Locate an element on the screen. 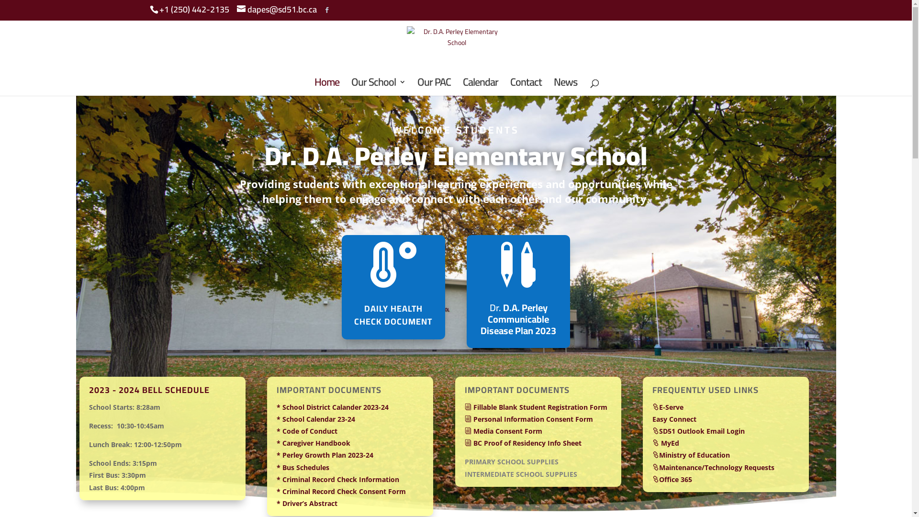 The height and width of the screenshot is (517, 919). E-Serve is located at coordinates (668, 407).